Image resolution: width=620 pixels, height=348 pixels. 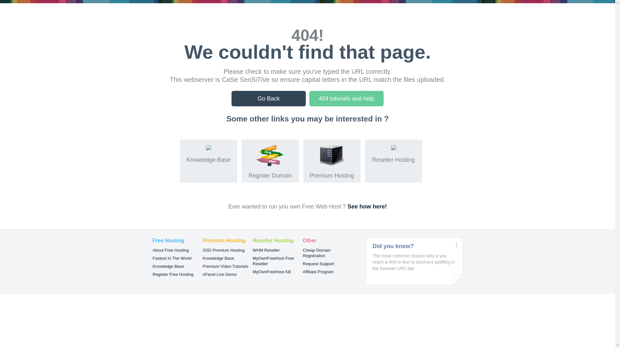 I want to click on MyOwnFreeHost Free Reseller, so click(x=273, y=261).